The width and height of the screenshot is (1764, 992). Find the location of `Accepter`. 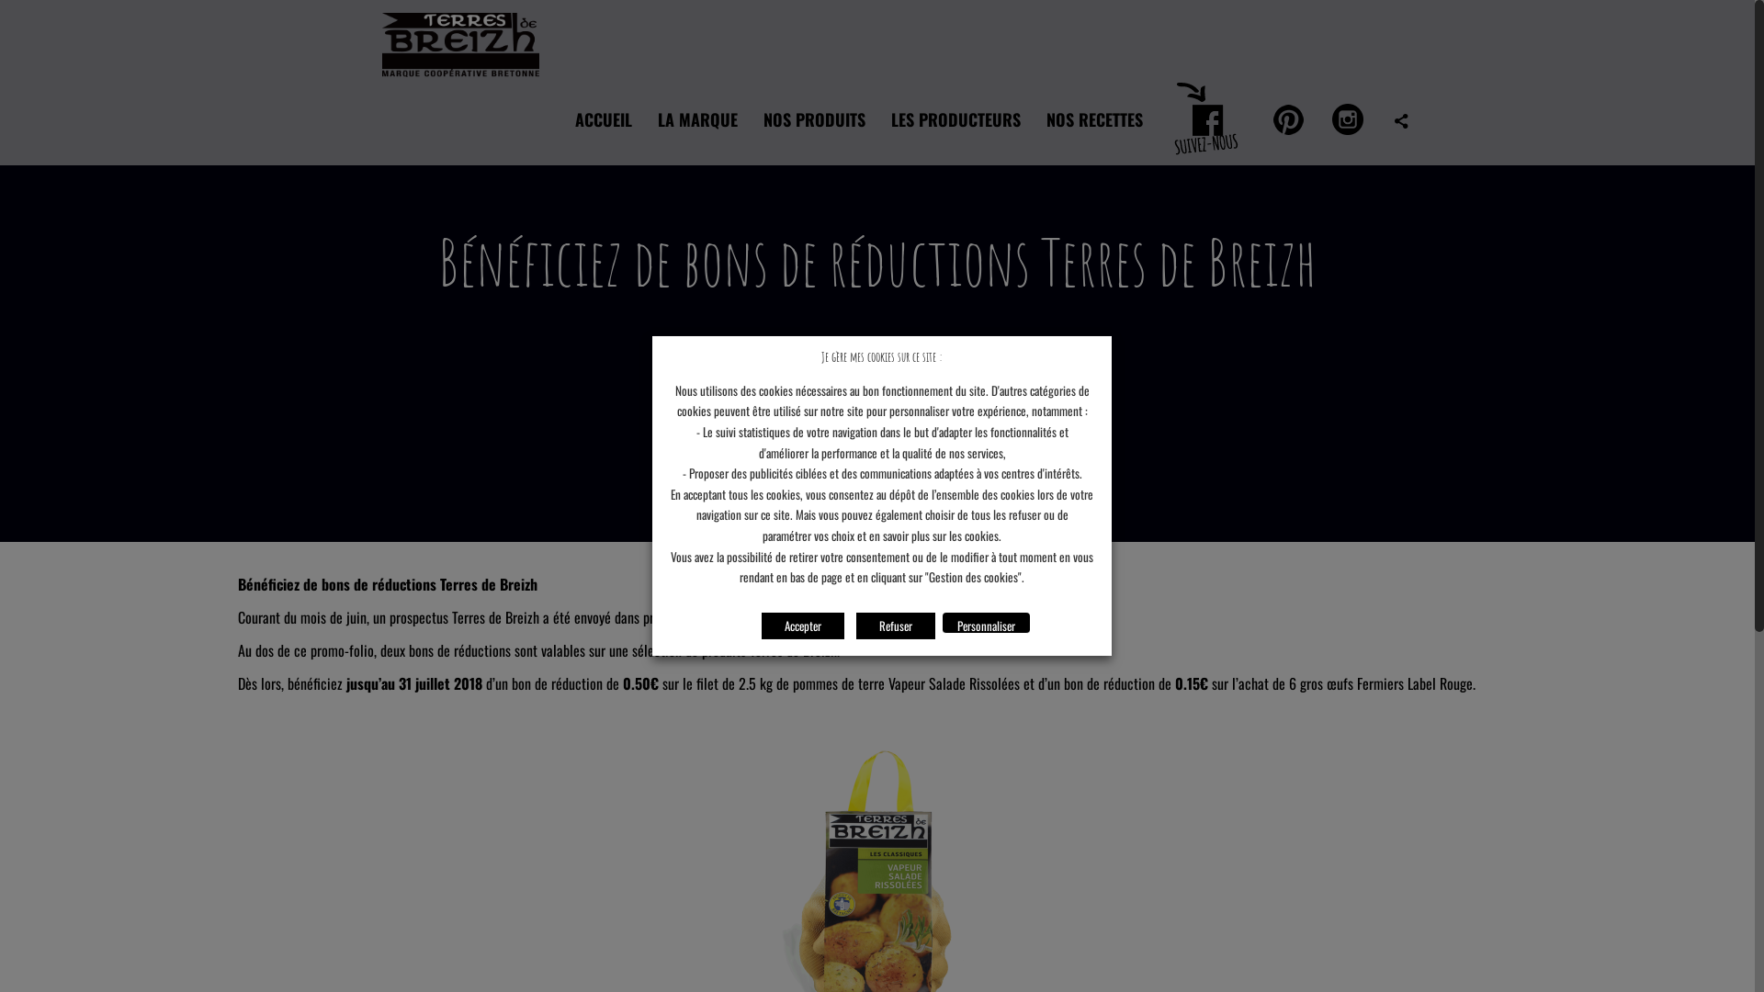

Accepter is located at coordinates (803, 626).